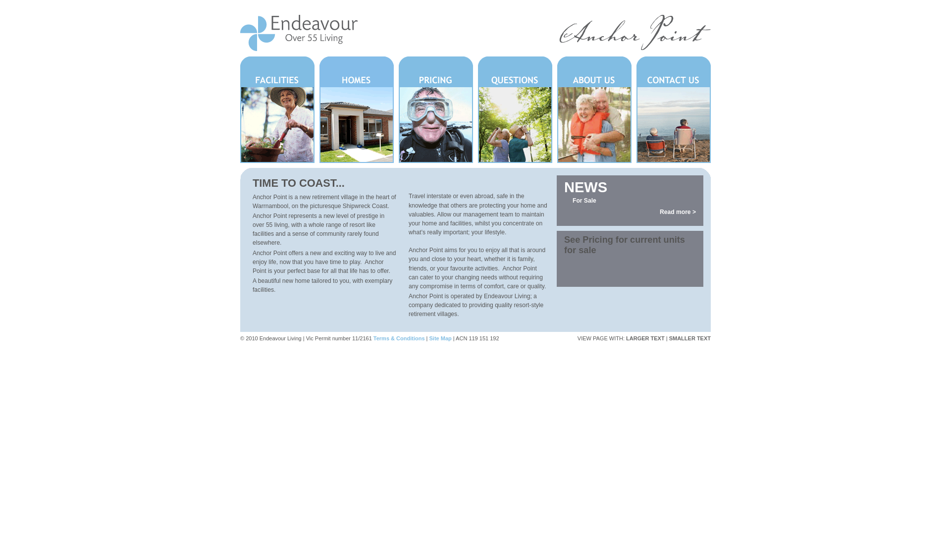 The image size is (951, 535). Describe the element at coordinates (440, 338) in the screenshot. I see `Site Map` at that location.